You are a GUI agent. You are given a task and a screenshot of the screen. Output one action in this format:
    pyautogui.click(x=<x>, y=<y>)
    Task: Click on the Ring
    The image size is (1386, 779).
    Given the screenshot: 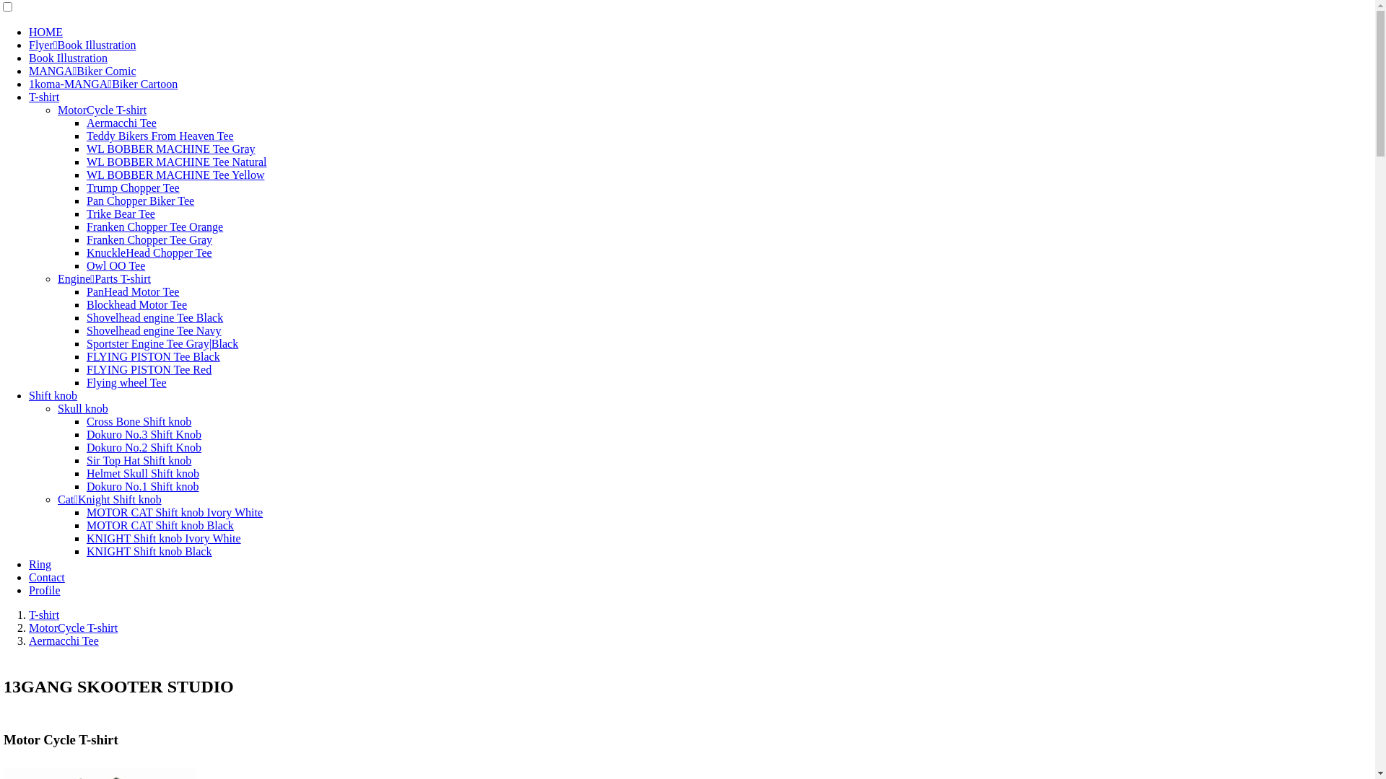 What is the action you would take?
    pyautogui.click(x=40, y=564)
    